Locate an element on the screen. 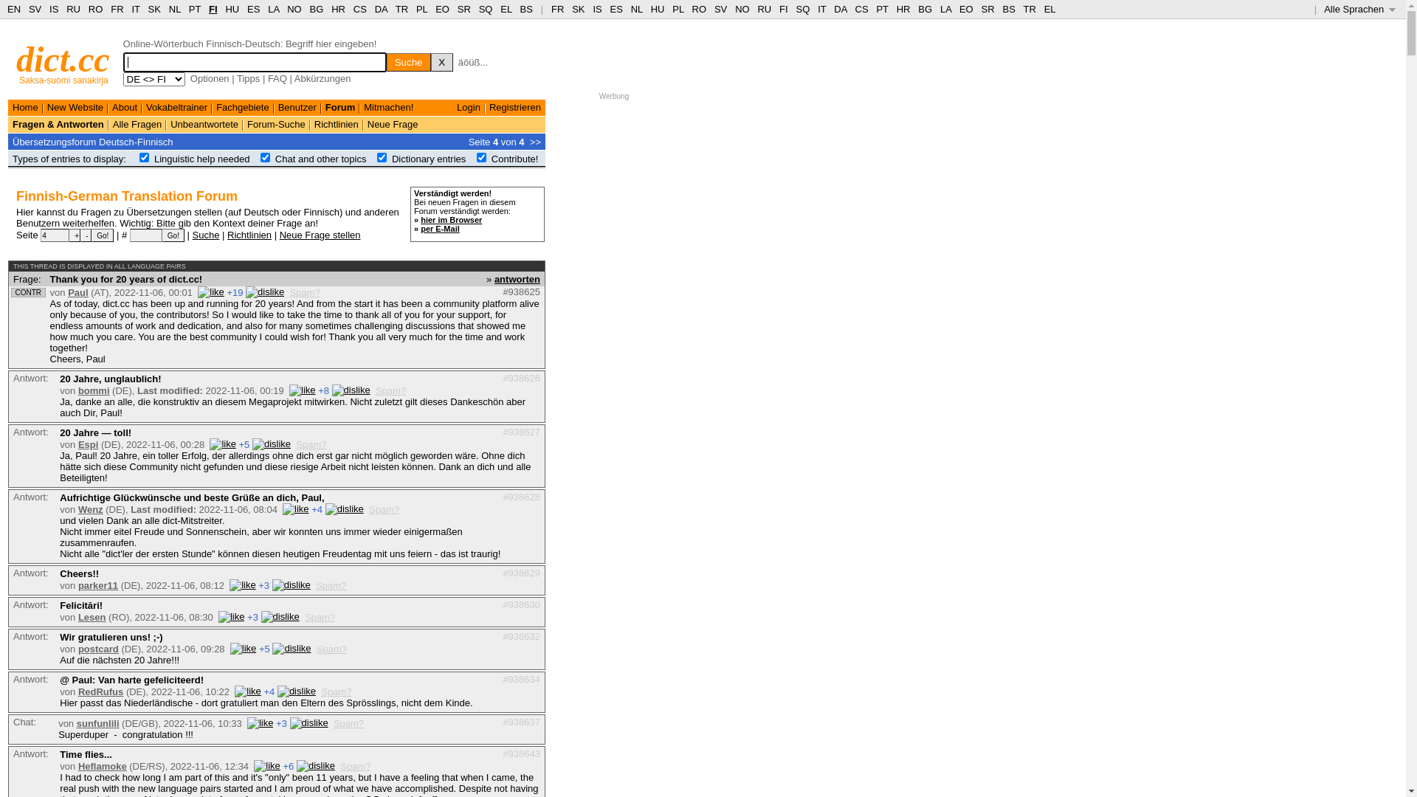 Image resolution: width=1417 pixels, height=797 pixels. on is located at coordinates (145, 158).